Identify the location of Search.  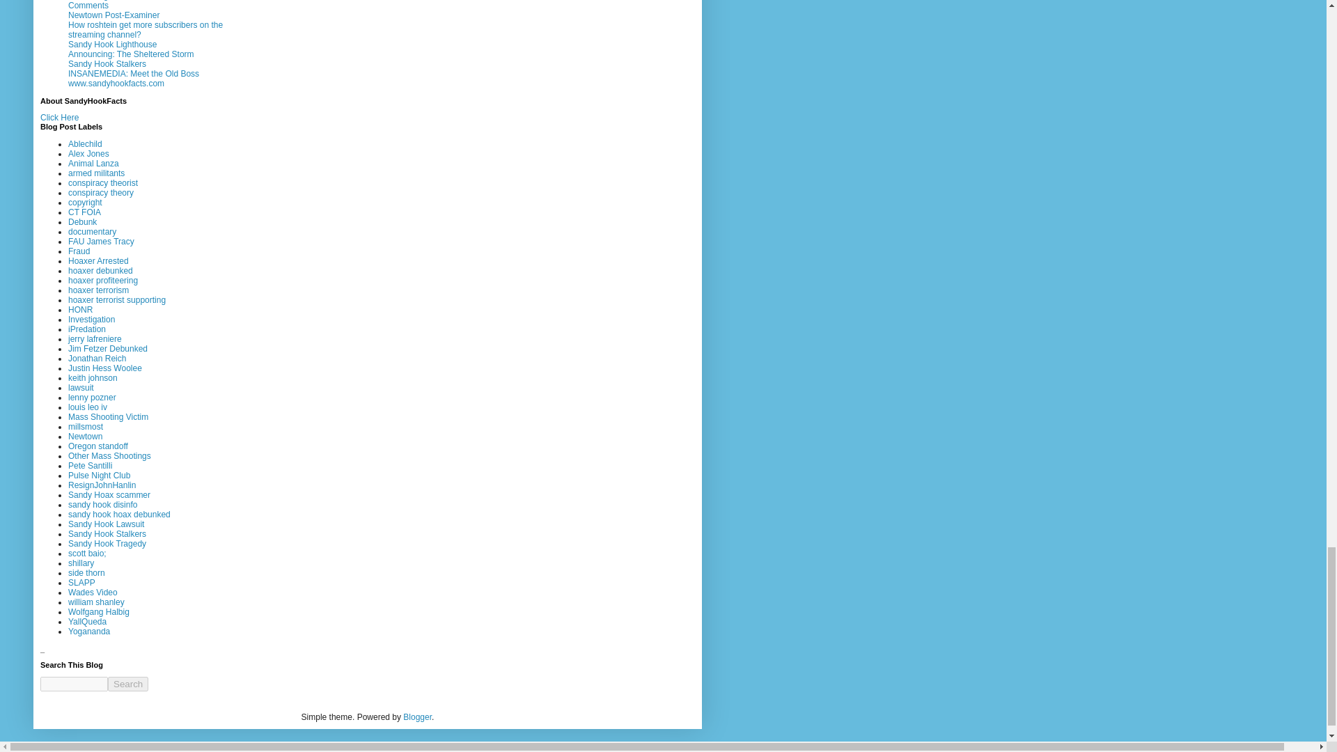
(128, 684).